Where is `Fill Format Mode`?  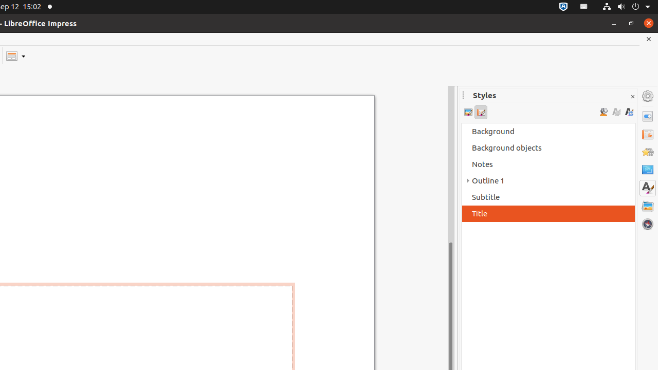
Fill Format Mode is located at coordinates (604, 112).